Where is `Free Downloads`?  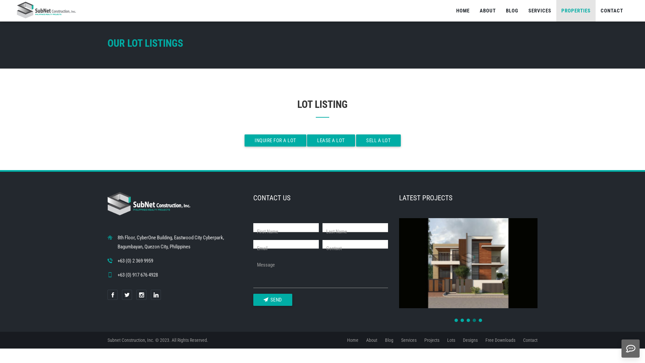
Free Downloads is located at coordinates (501, 340).